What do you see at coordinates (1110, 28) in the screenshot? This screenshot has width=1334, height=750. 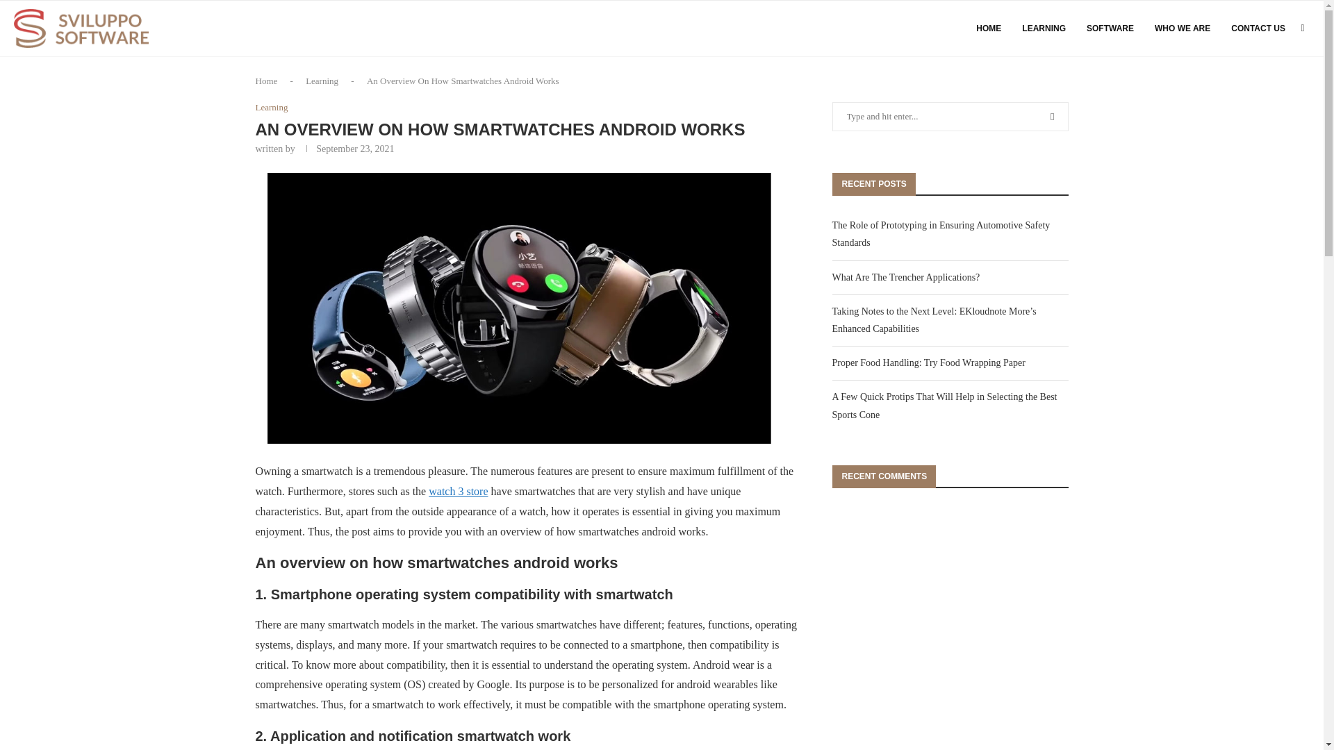 I see `SOFTWARE` at bounding box center [1110, 28].